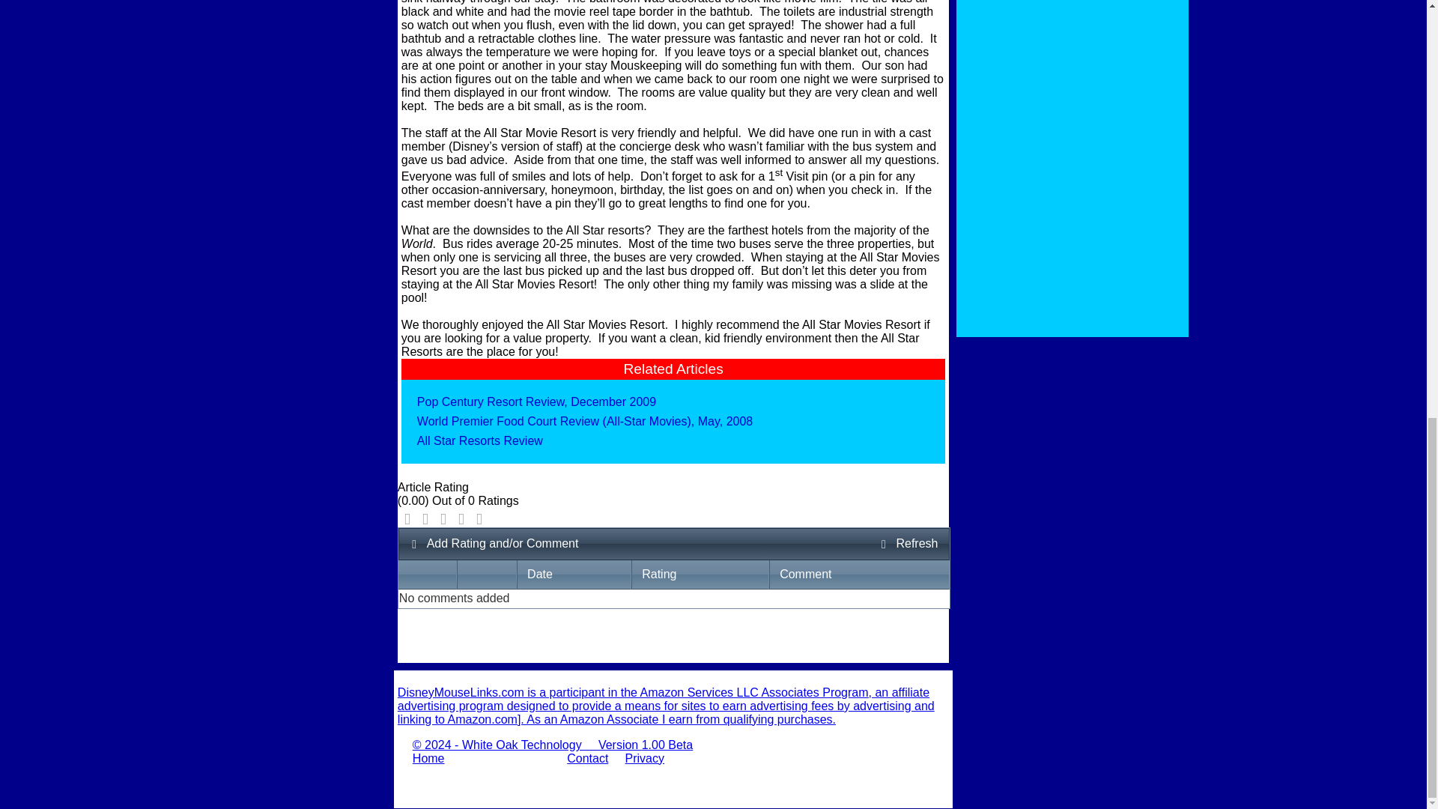 This screenshot has width=1438, height=809. Describe the element at coordinates (908, 544) in the screenshot. I see `Refresh` at that location.